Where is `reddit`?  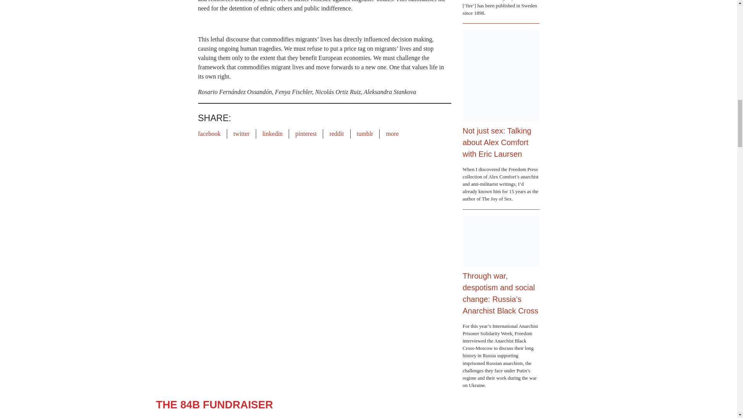 reddit is located at coordinates (336, 134).